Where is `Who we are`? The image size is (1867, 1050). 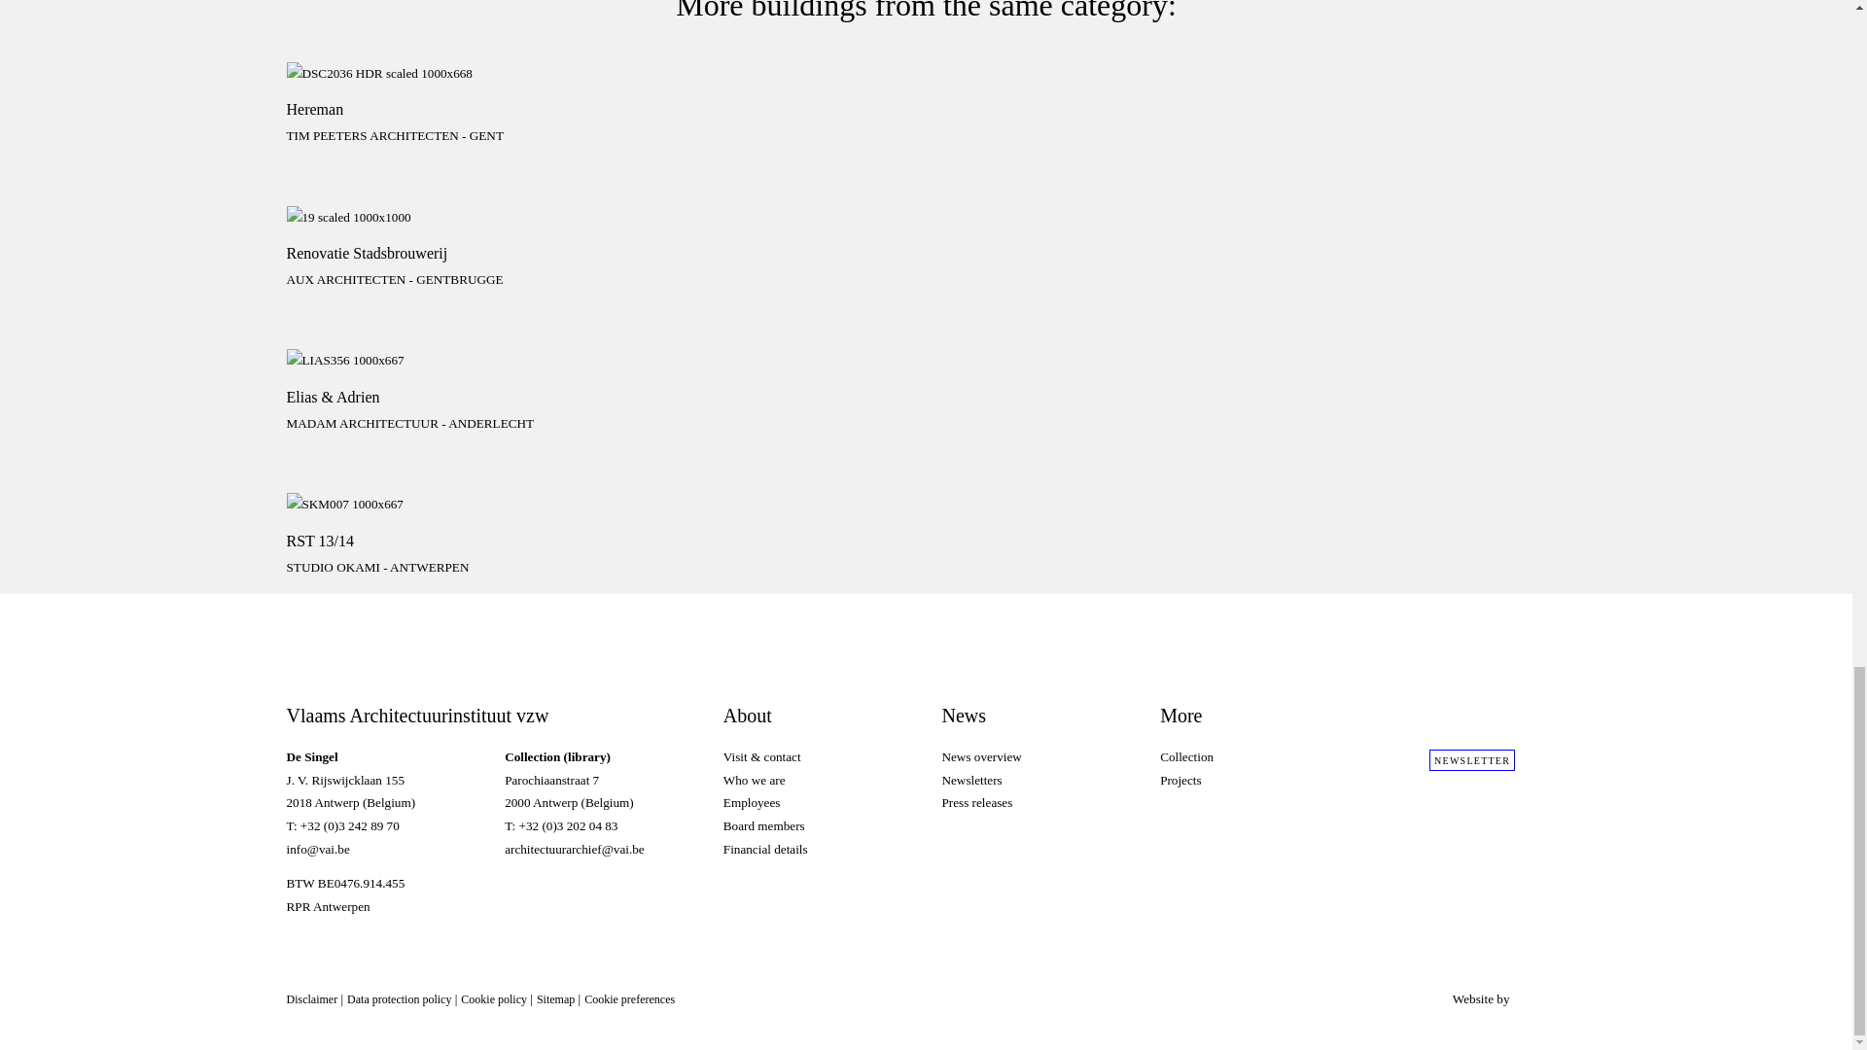 Who we are is located at coordinates (429, 218).